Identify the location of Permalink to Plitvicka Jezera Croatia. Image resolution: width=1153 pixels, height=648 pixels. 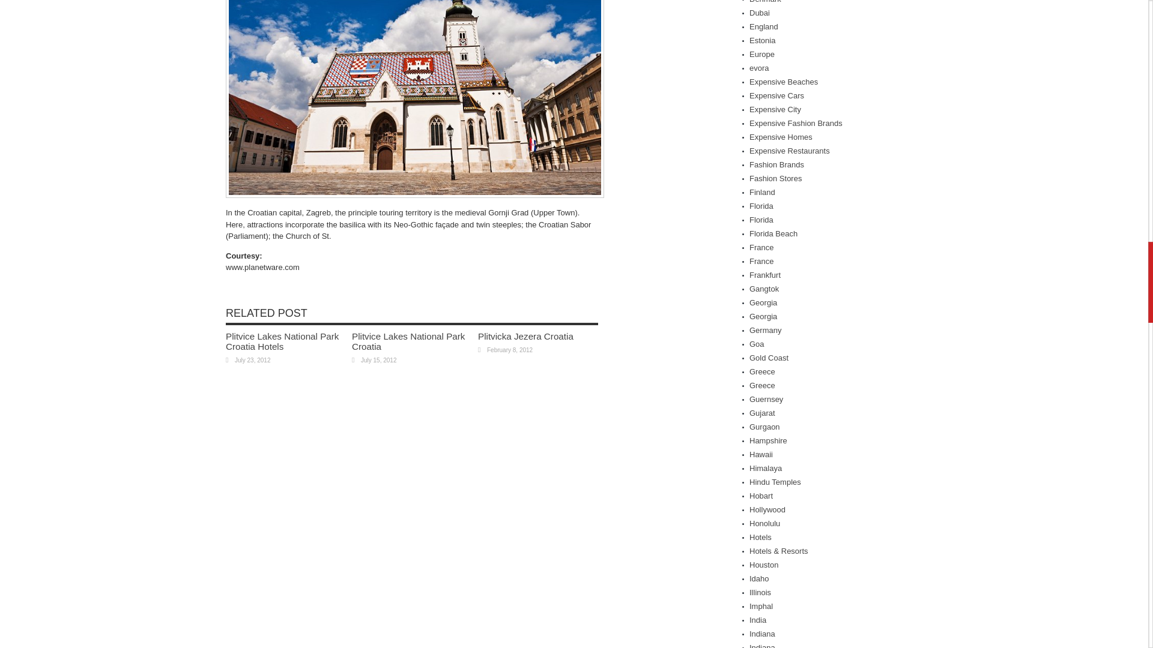
(525, 336).